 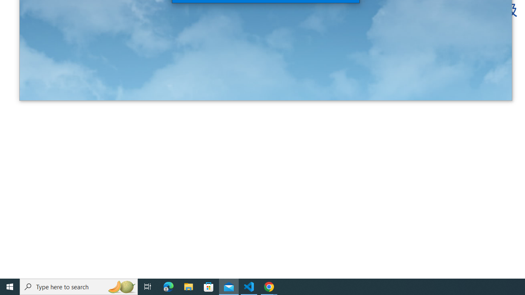 I want to click on Microsoft Edge, so click(x=169, y=287).